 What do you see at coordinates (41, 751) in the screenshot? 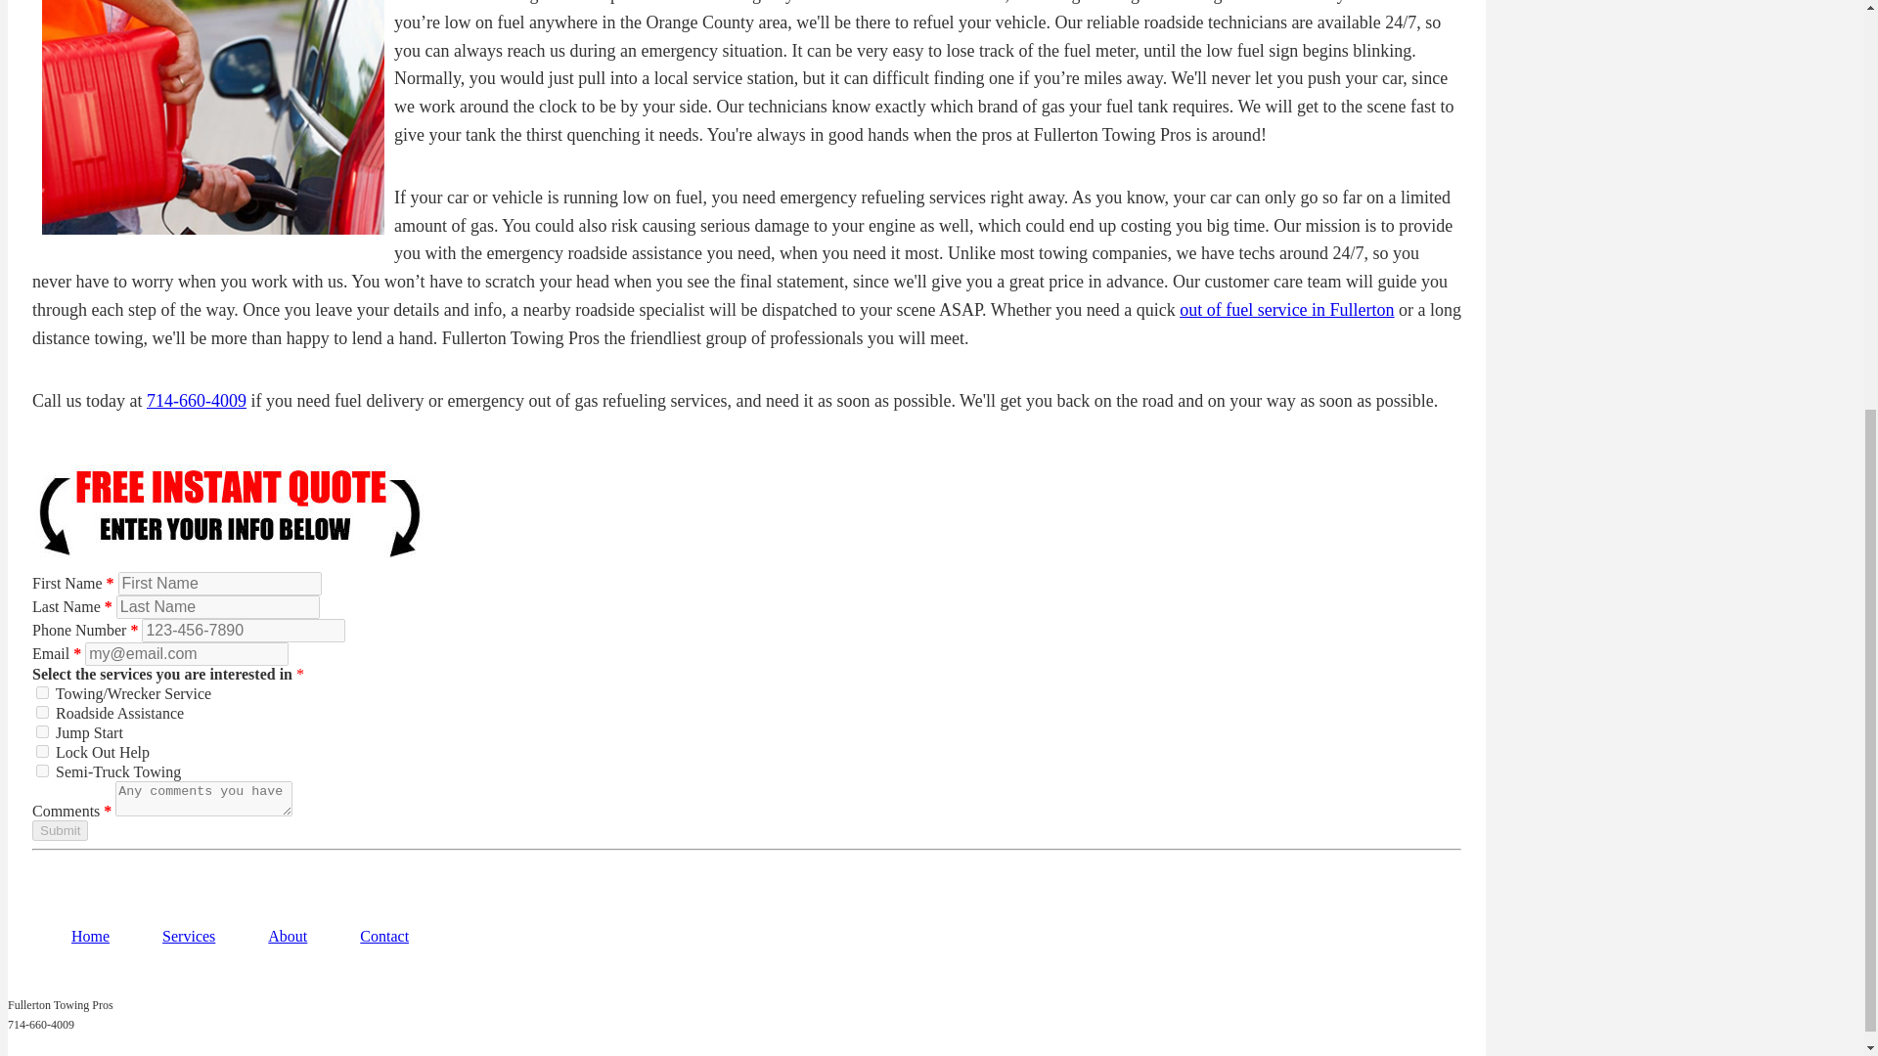
I see `lock out help` at bounding box center [41, 751].